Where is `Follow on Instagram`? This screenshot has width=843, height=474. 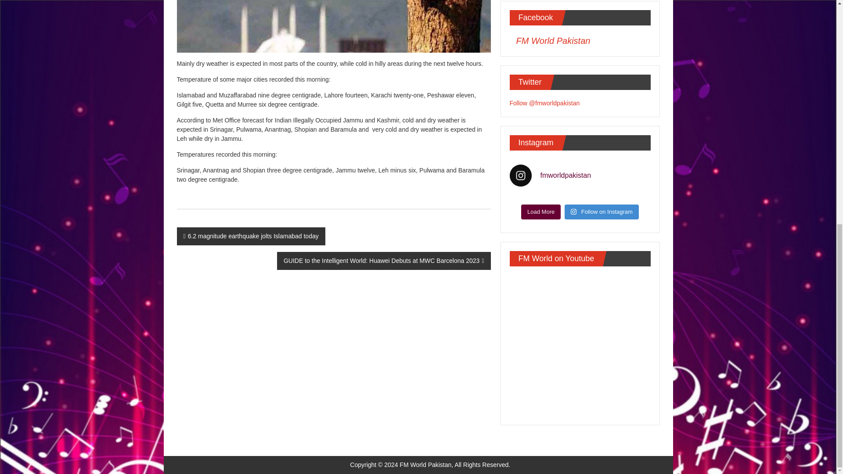 Follow on Instagram is located at coordinates (602, 212).